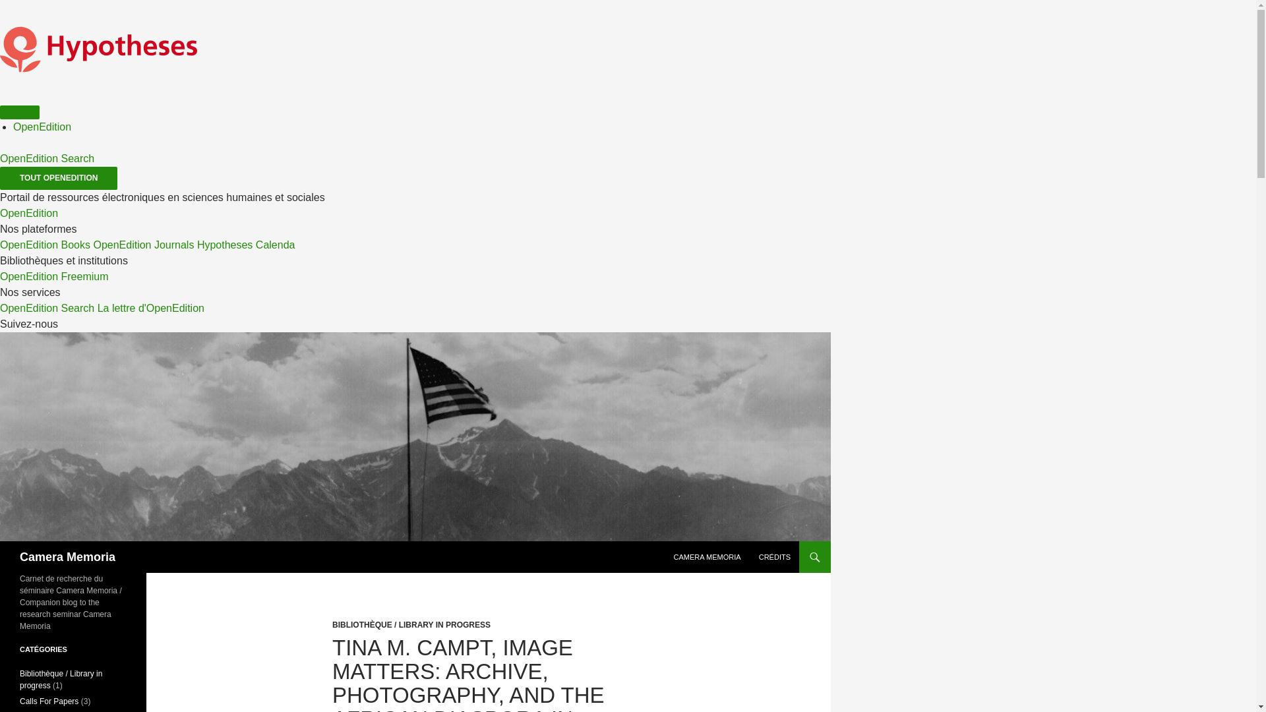 This screenshot has width=1266, height=712. I want to click on OpenEdition Freemium, so click(54, 276).